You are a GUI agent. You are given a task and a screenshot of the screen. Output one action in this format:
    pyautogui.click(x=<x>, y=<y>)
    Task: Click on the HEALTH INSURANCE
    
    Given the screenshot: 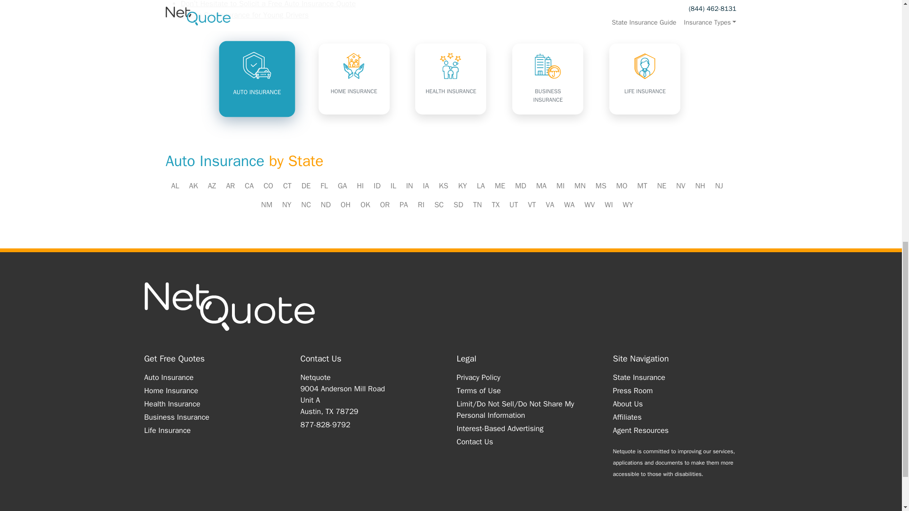 What is the action you would take?
    pyautogui.click(x=451, y=79)
    